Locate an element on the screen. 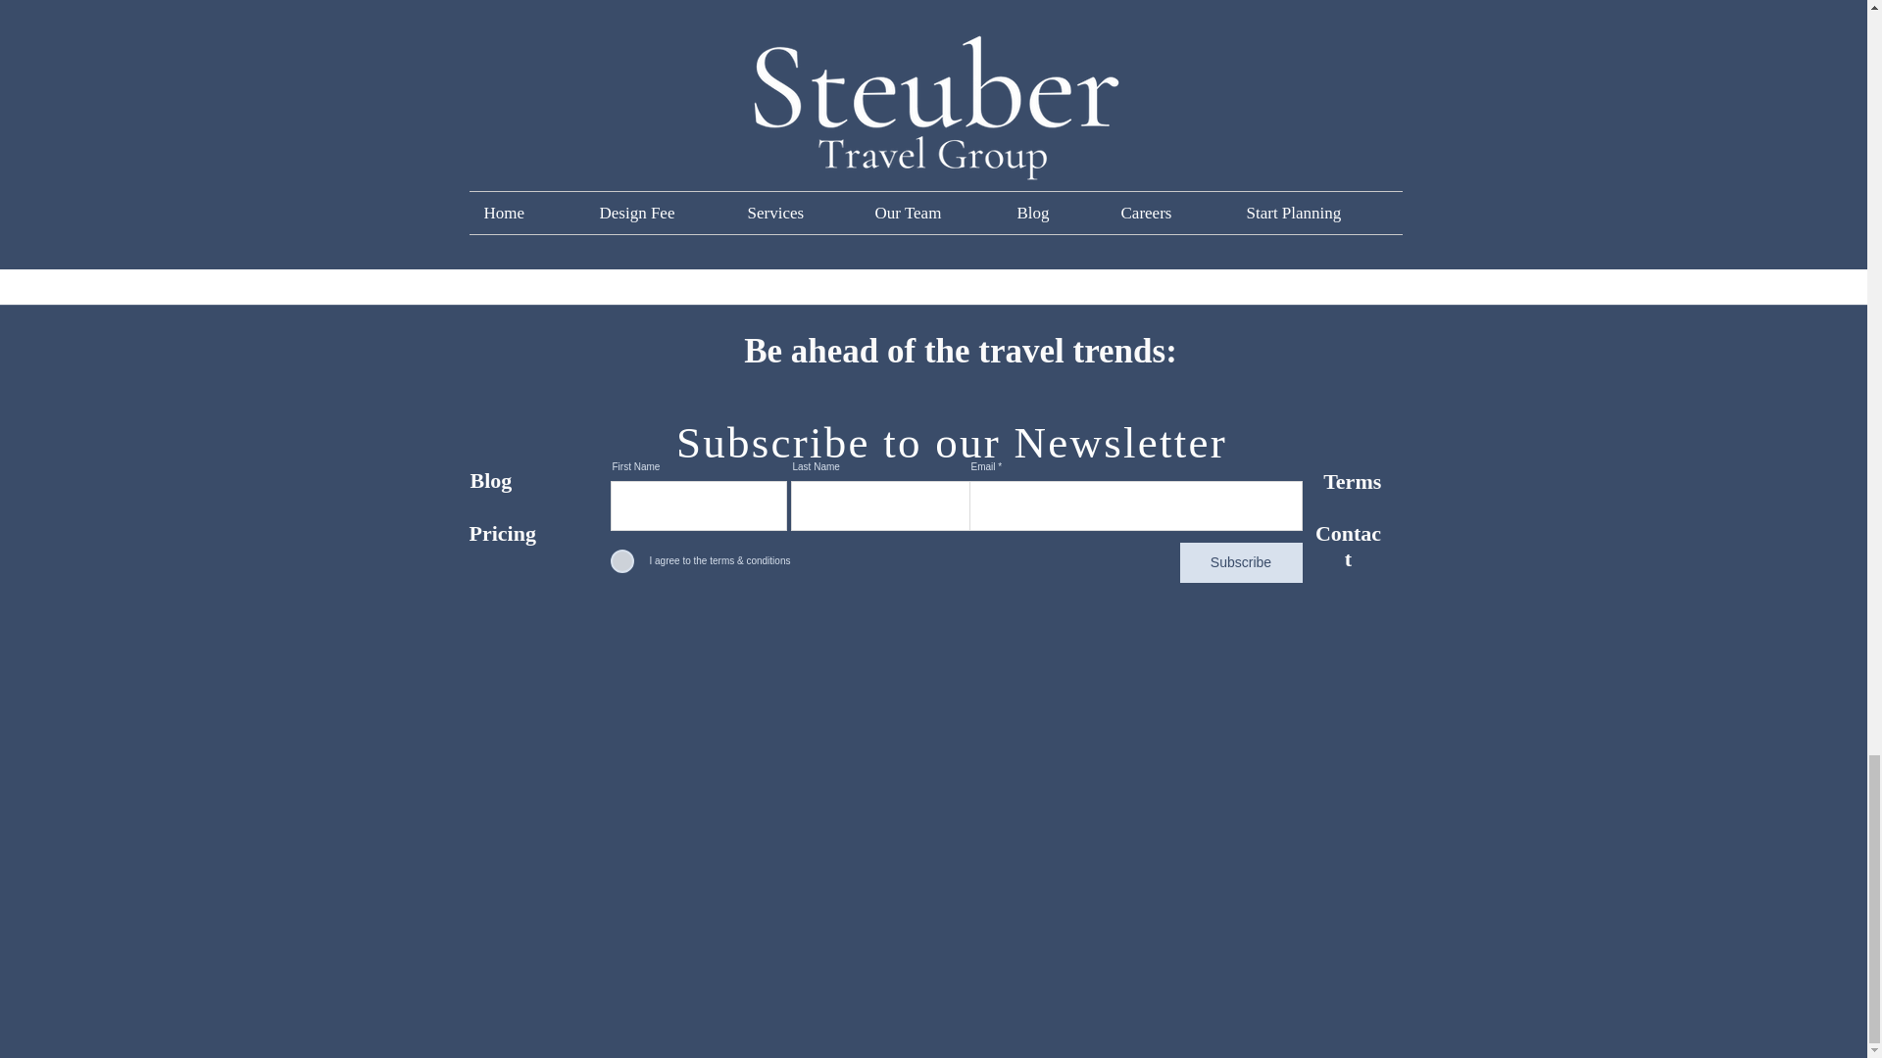 Image resolution: width=1882 pixels, height=1058 pixels. Read More is located at coordinates (302, 181).